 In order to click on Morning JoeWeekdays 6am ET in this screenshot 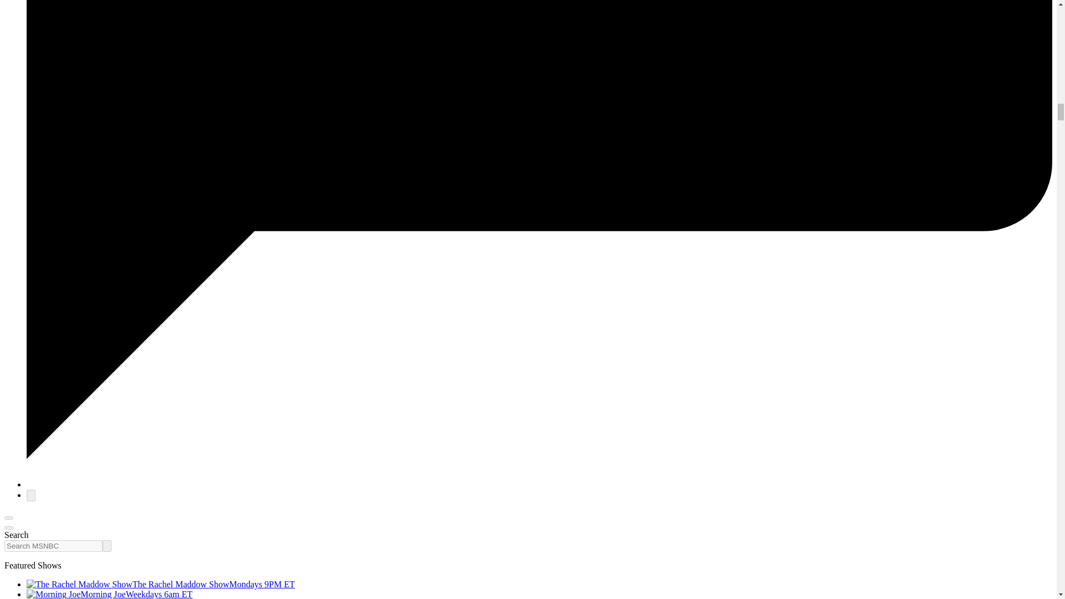, I will do `click(110, 594)`.